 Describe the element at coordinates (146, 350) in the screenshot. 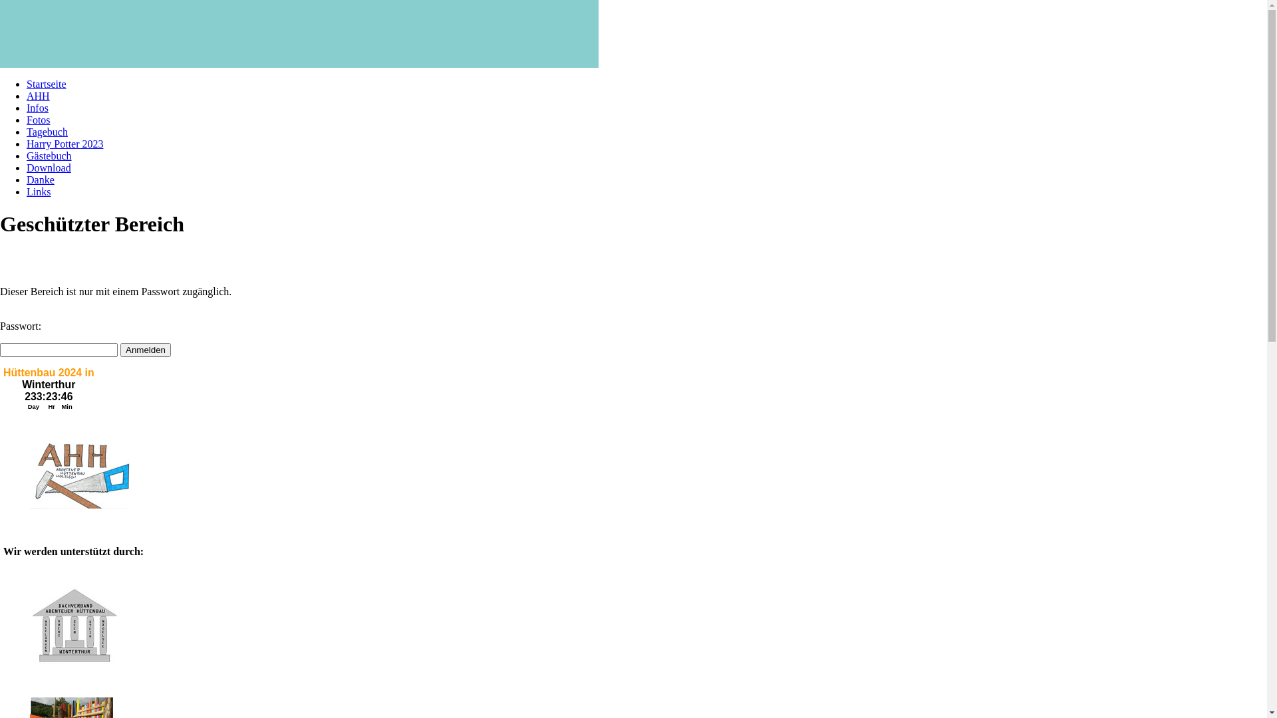

I see `Anmelden` at that location.